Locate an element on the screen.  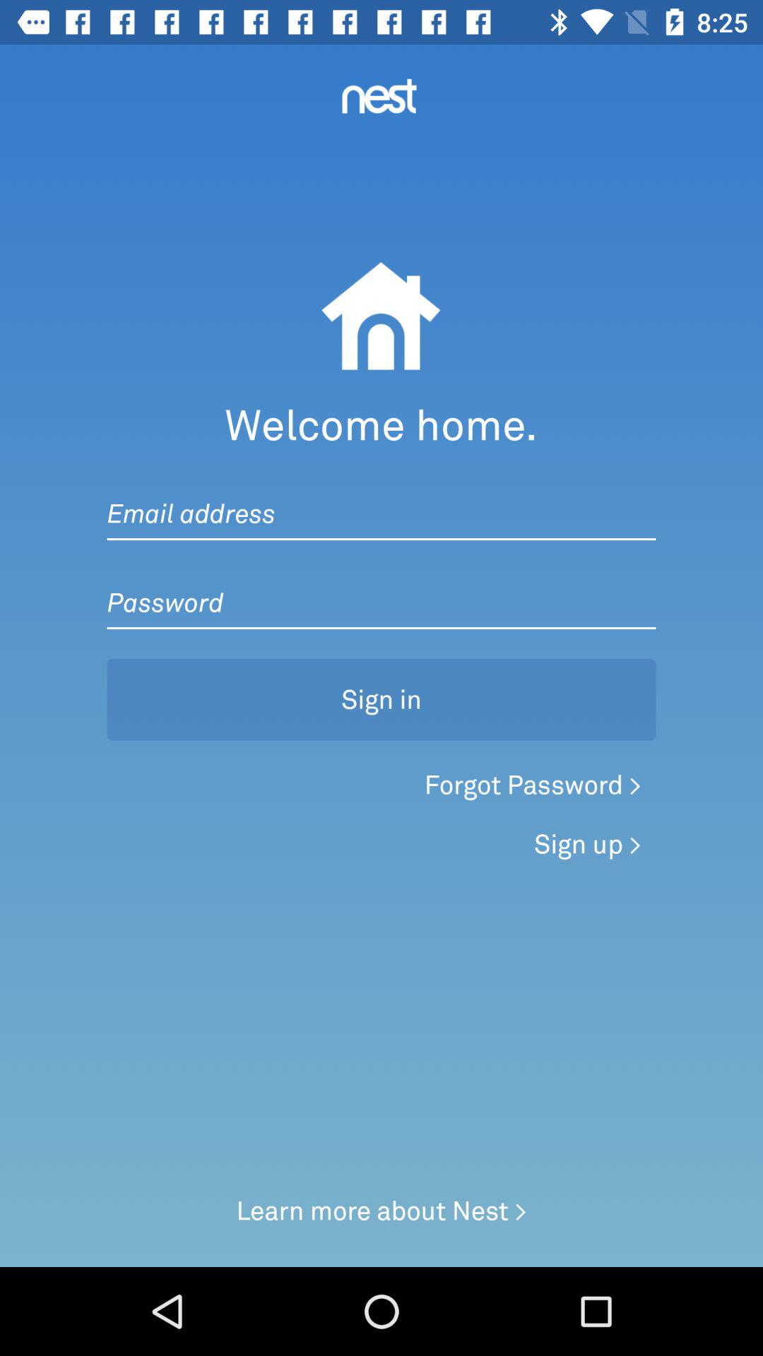
password text box is located at coordinates (381, 588).